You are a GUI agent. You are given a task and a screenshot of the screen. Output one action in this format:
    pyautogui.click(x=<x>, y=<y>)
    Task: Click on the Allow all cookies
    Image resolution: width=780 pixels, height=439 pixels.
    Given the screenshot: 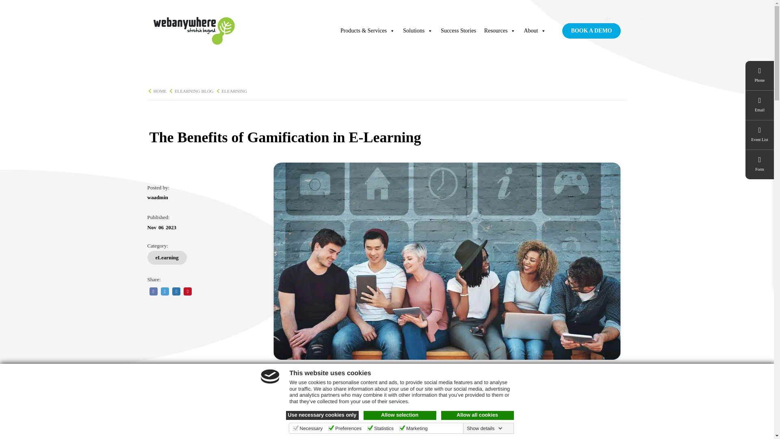 What is the action you would take?
    pyautogui.click(x=478, y=415)
    